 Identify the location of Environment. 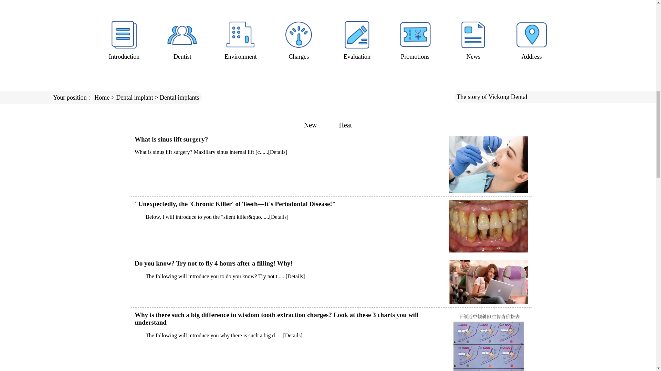
(240, 39).